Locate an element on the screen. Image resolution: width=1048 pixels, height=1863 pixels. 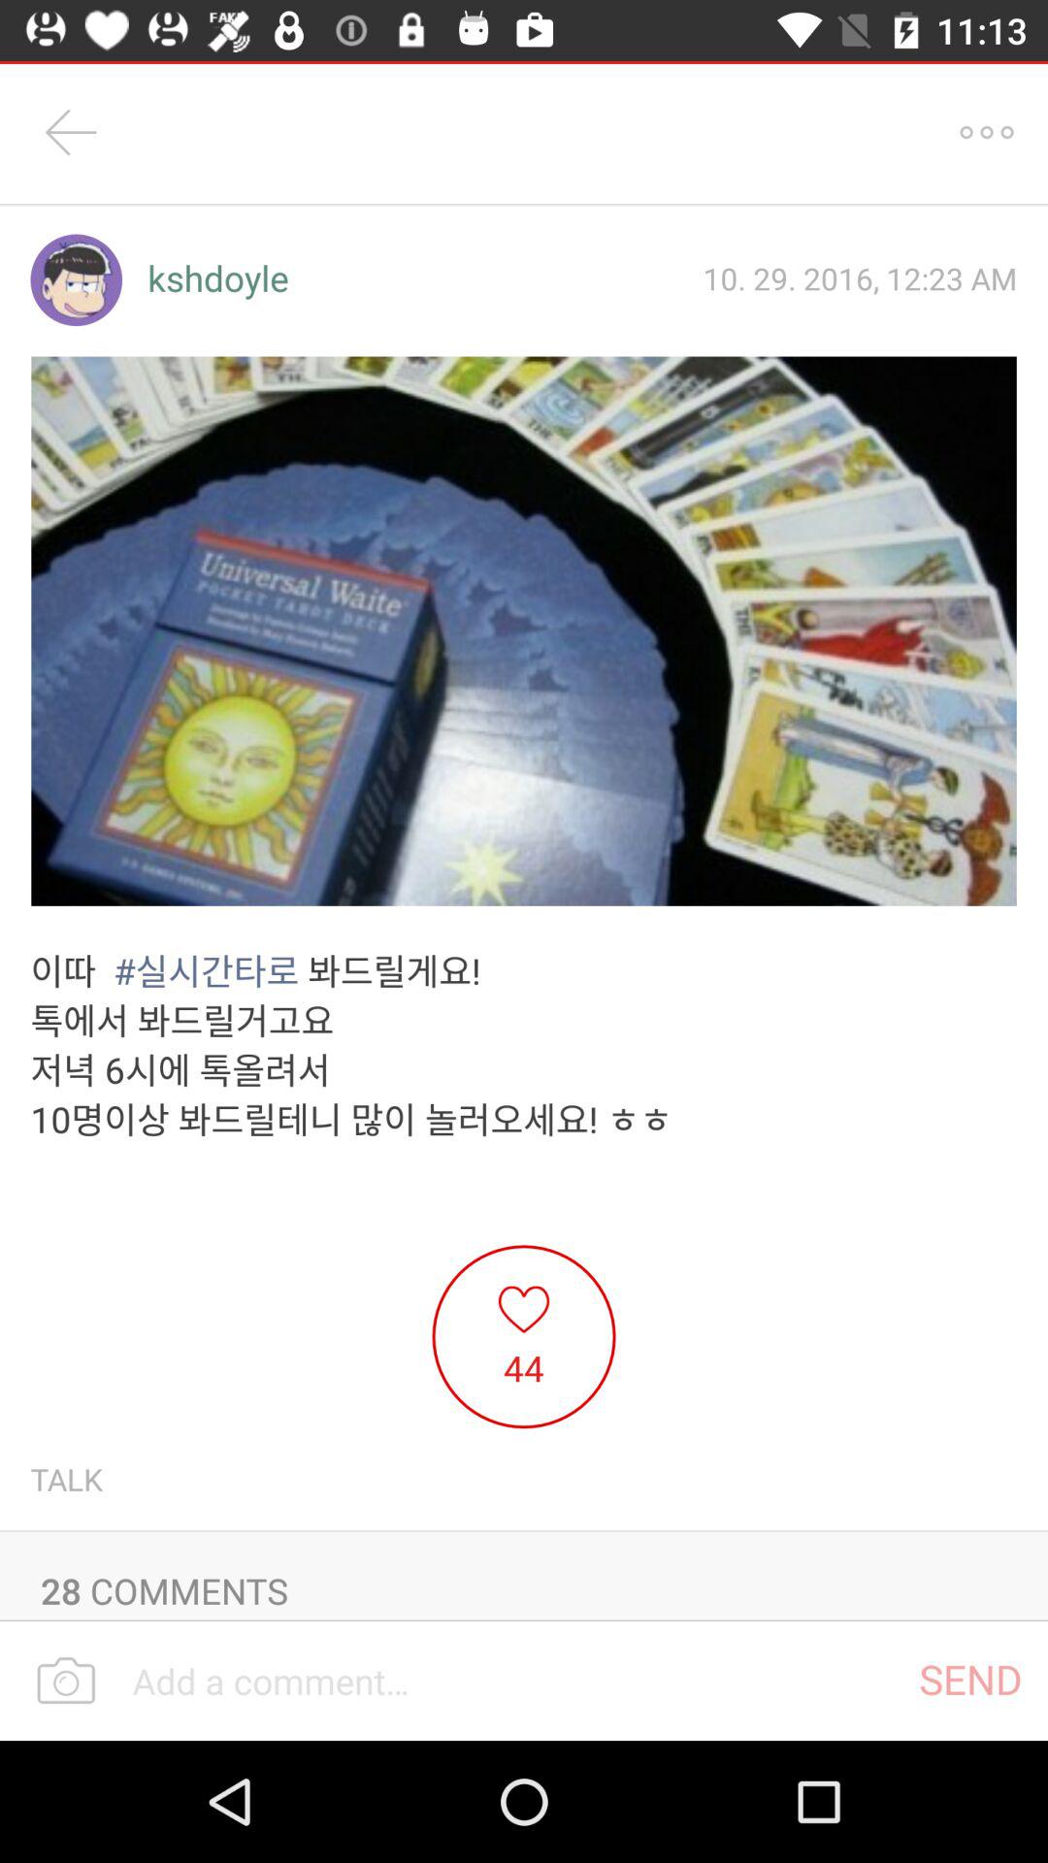
choose item to the left of the kshdoyle icon is located at coordinates (76, 279).